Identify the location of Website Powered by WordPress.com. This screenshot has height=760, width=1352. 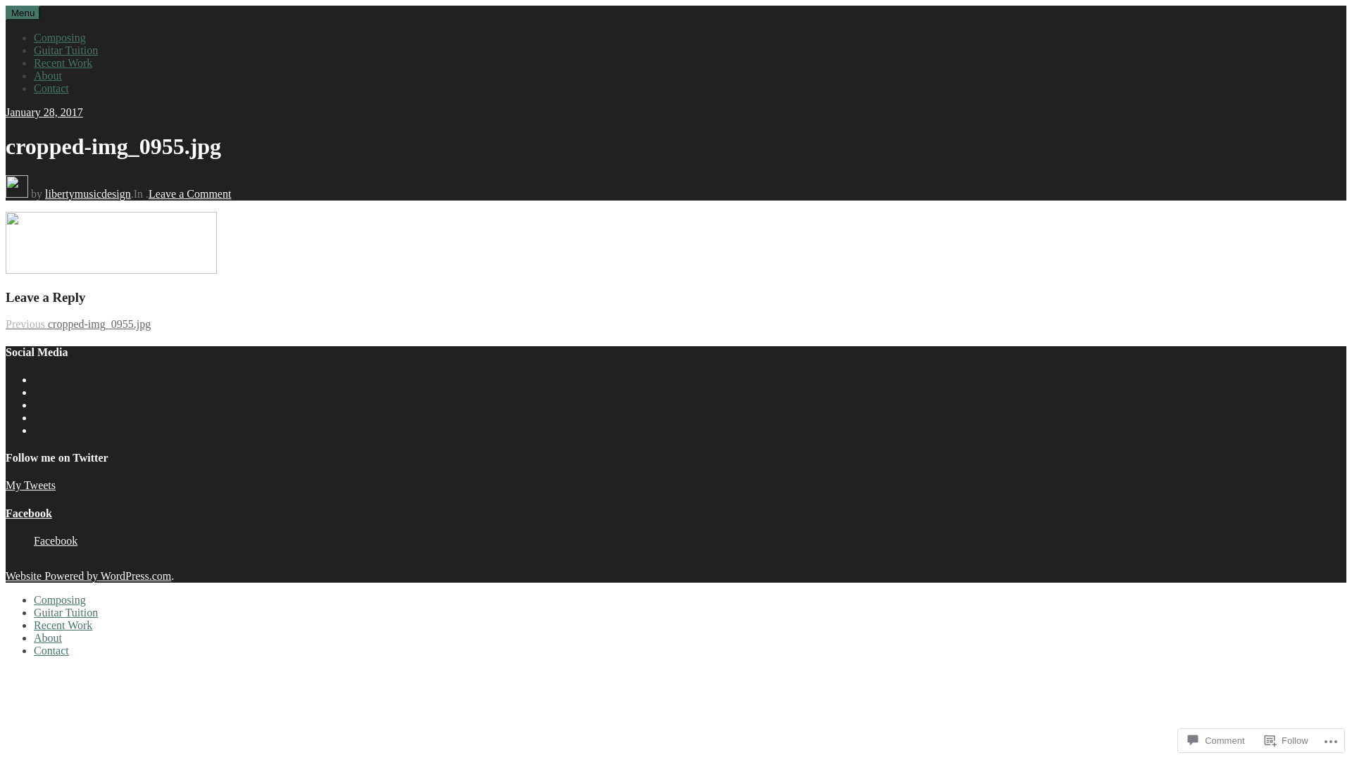
(89, 576).